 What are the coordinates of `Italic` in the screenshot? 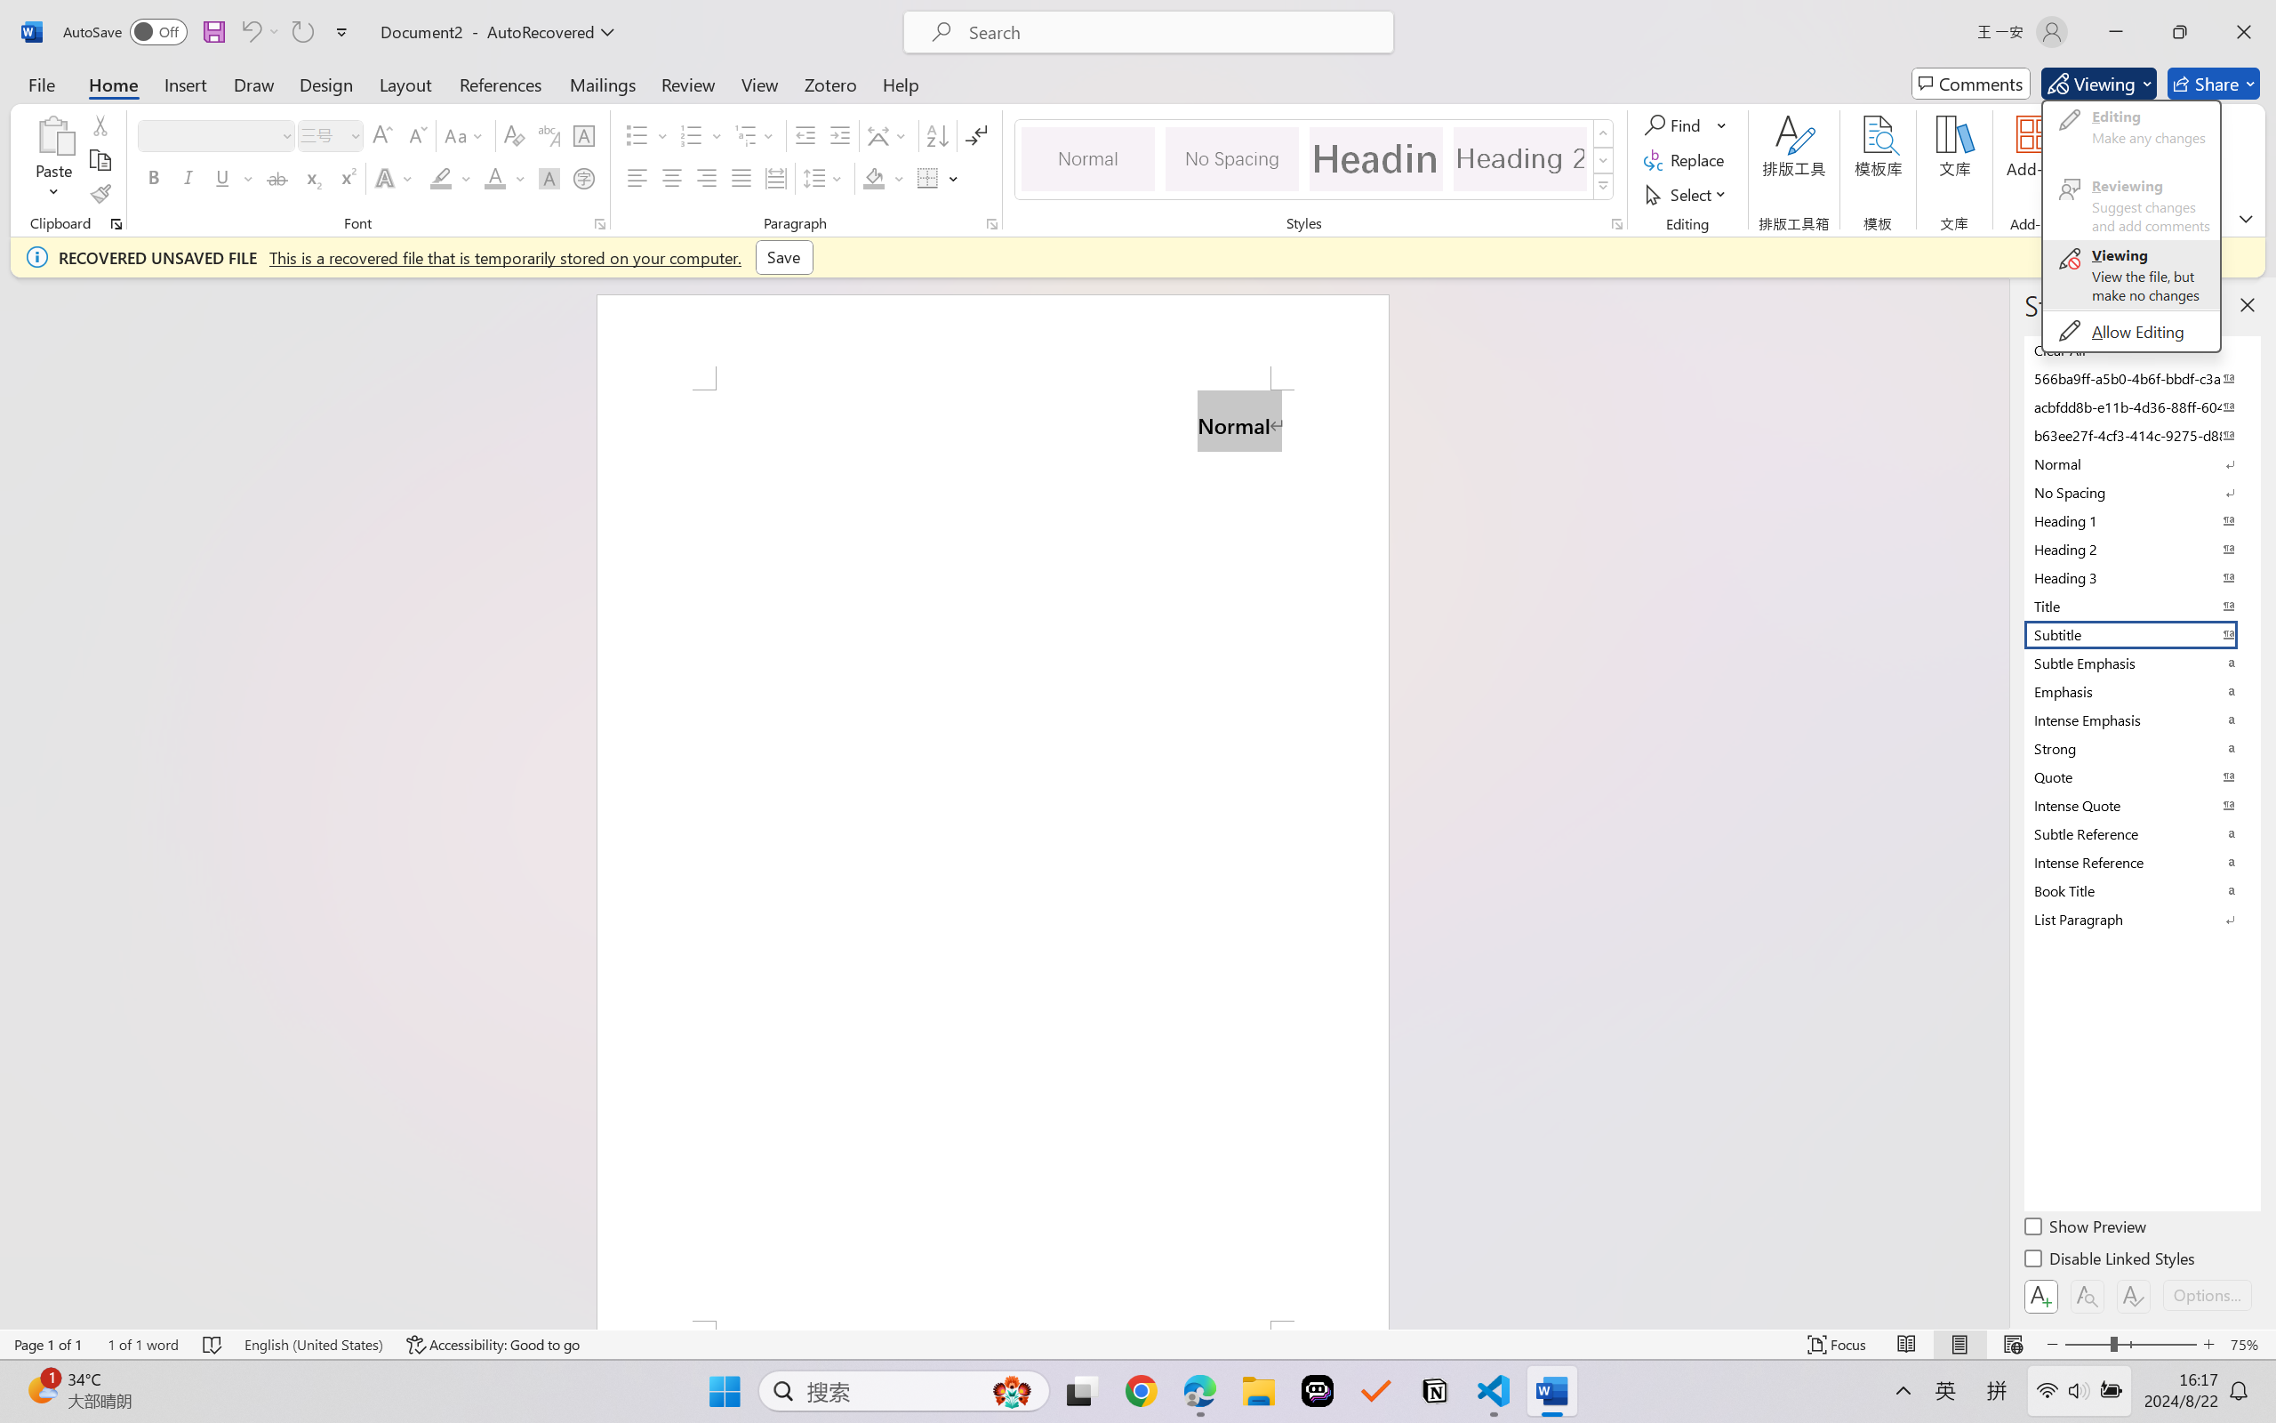 It's located at (188, 178).